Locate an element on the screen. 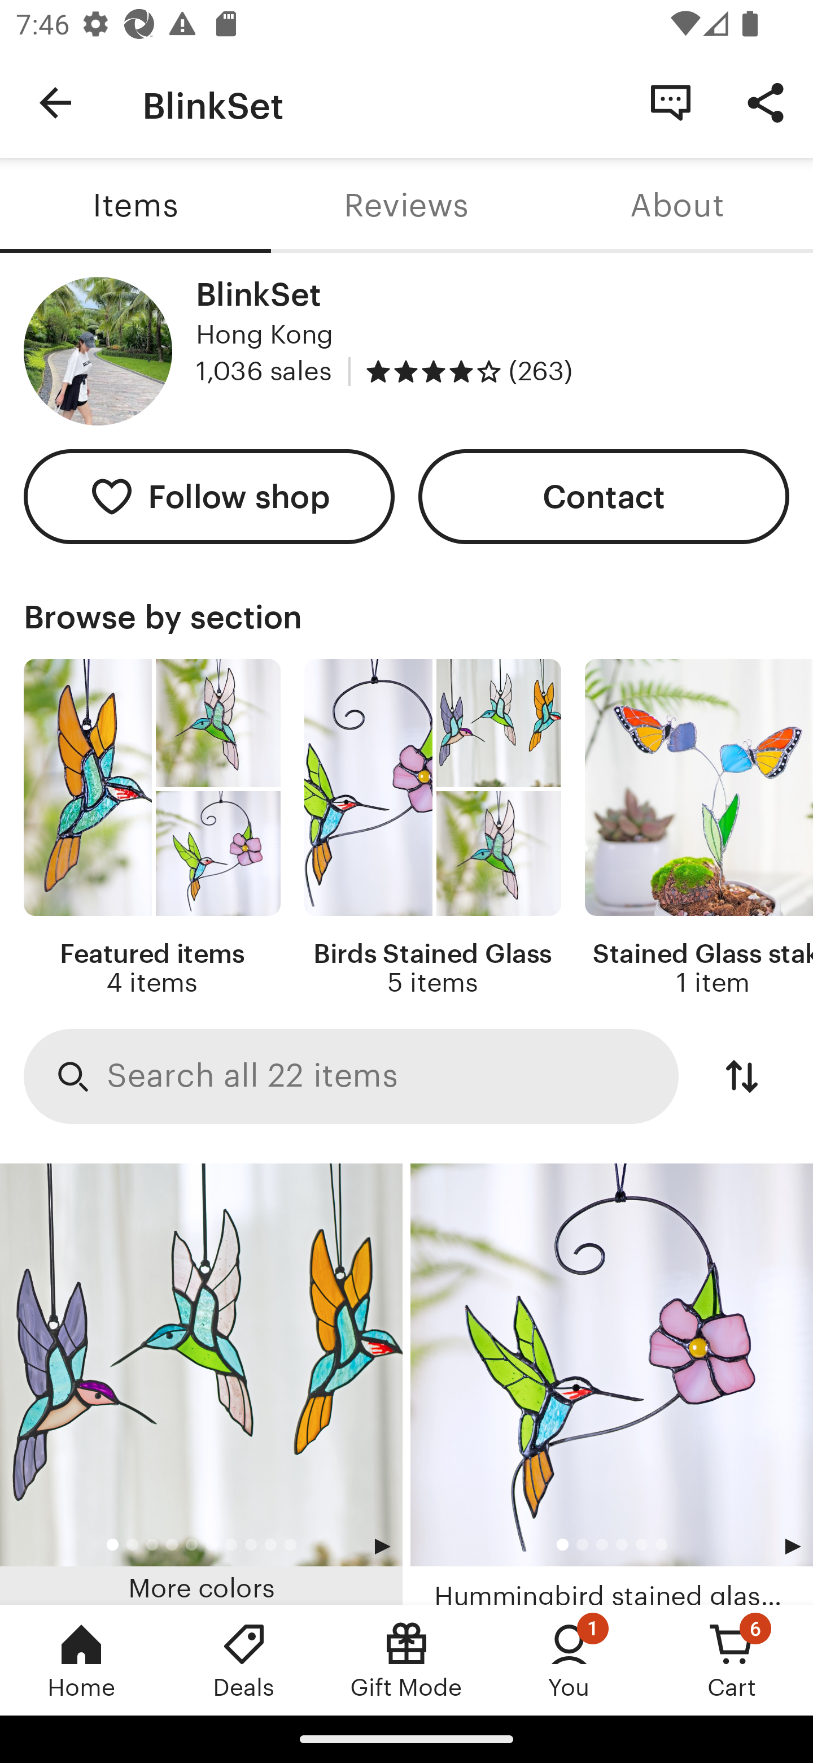 The image size is (813, 1763). Contact Shop is located at coordinates (671, 102).